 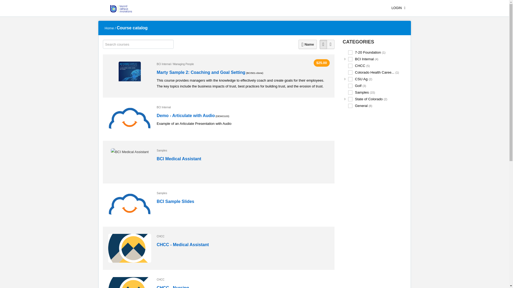 What do you see at coordinates (130, 152) in the screenshot?
I see `BCI Medical Assistant` at bounding box center [130, 152].